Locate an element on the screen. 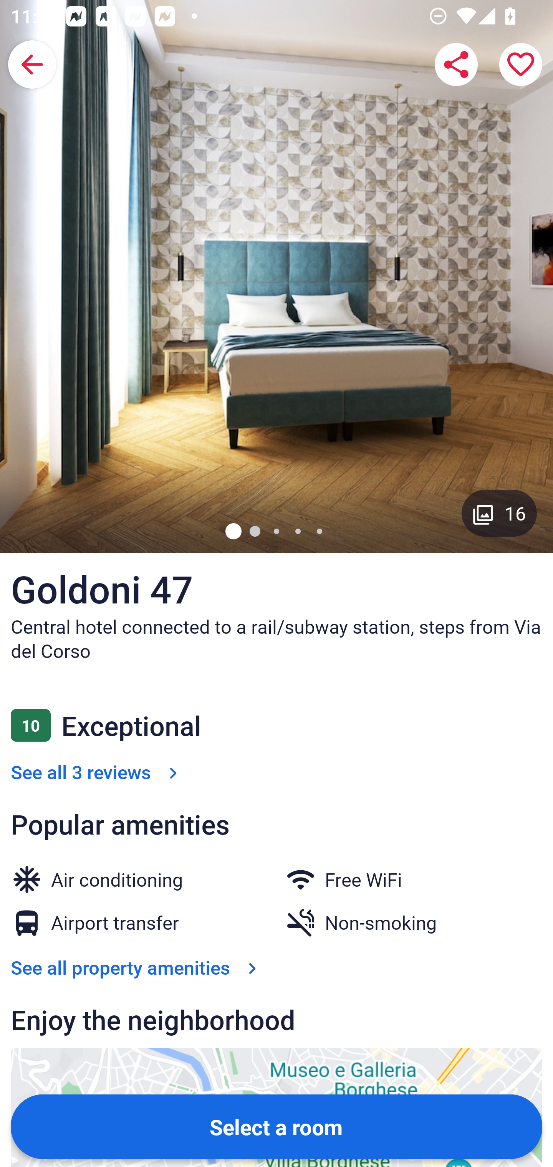 This screenshot has height=1167, width=553. Save property to a trip is located at coordinates (521, 64).